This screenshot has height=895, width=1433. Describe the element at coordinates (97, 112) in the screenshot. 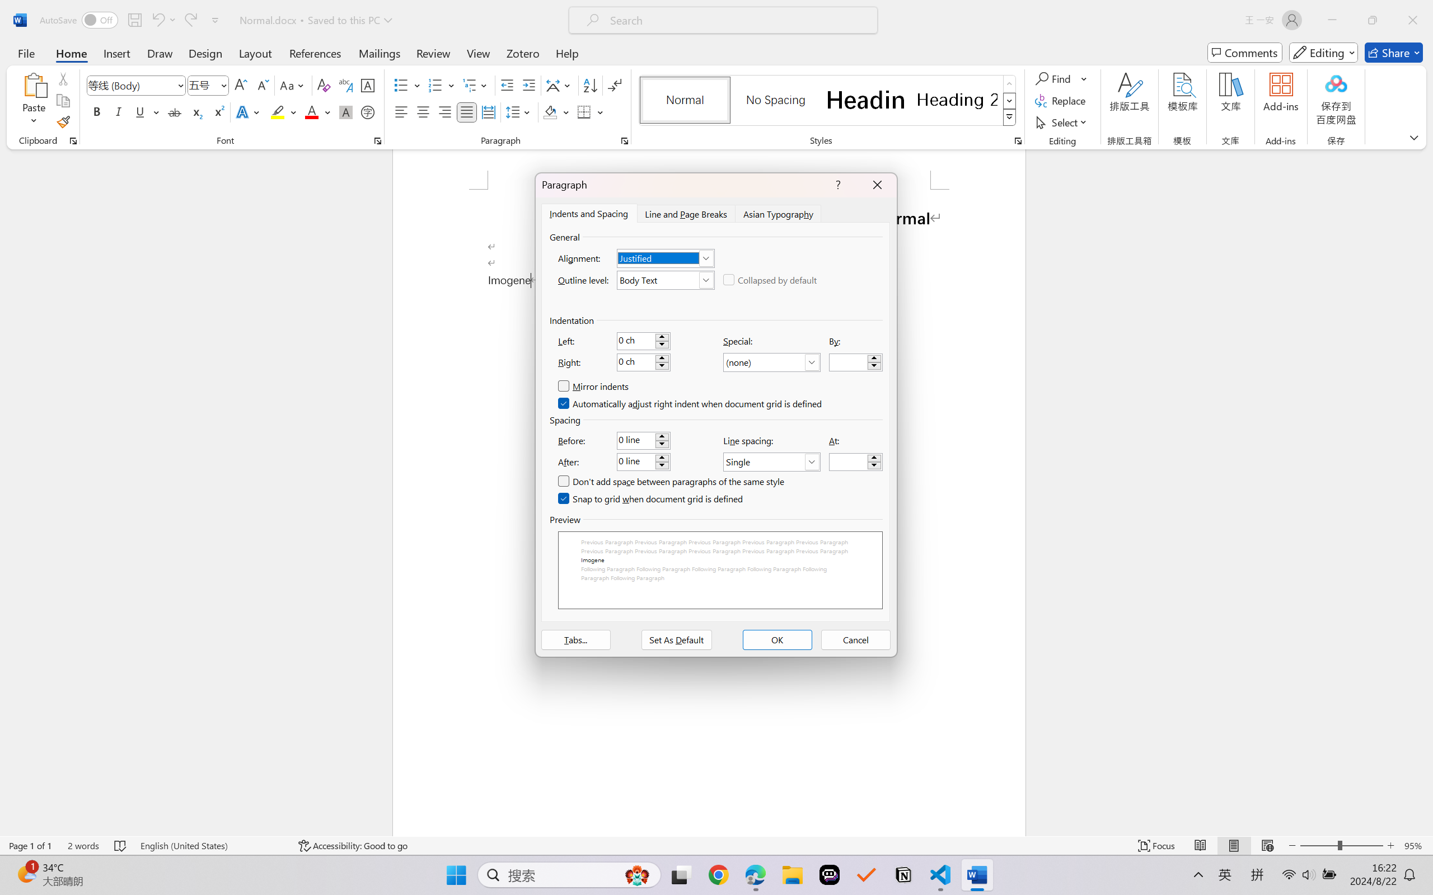

I see `Bold` at that location.